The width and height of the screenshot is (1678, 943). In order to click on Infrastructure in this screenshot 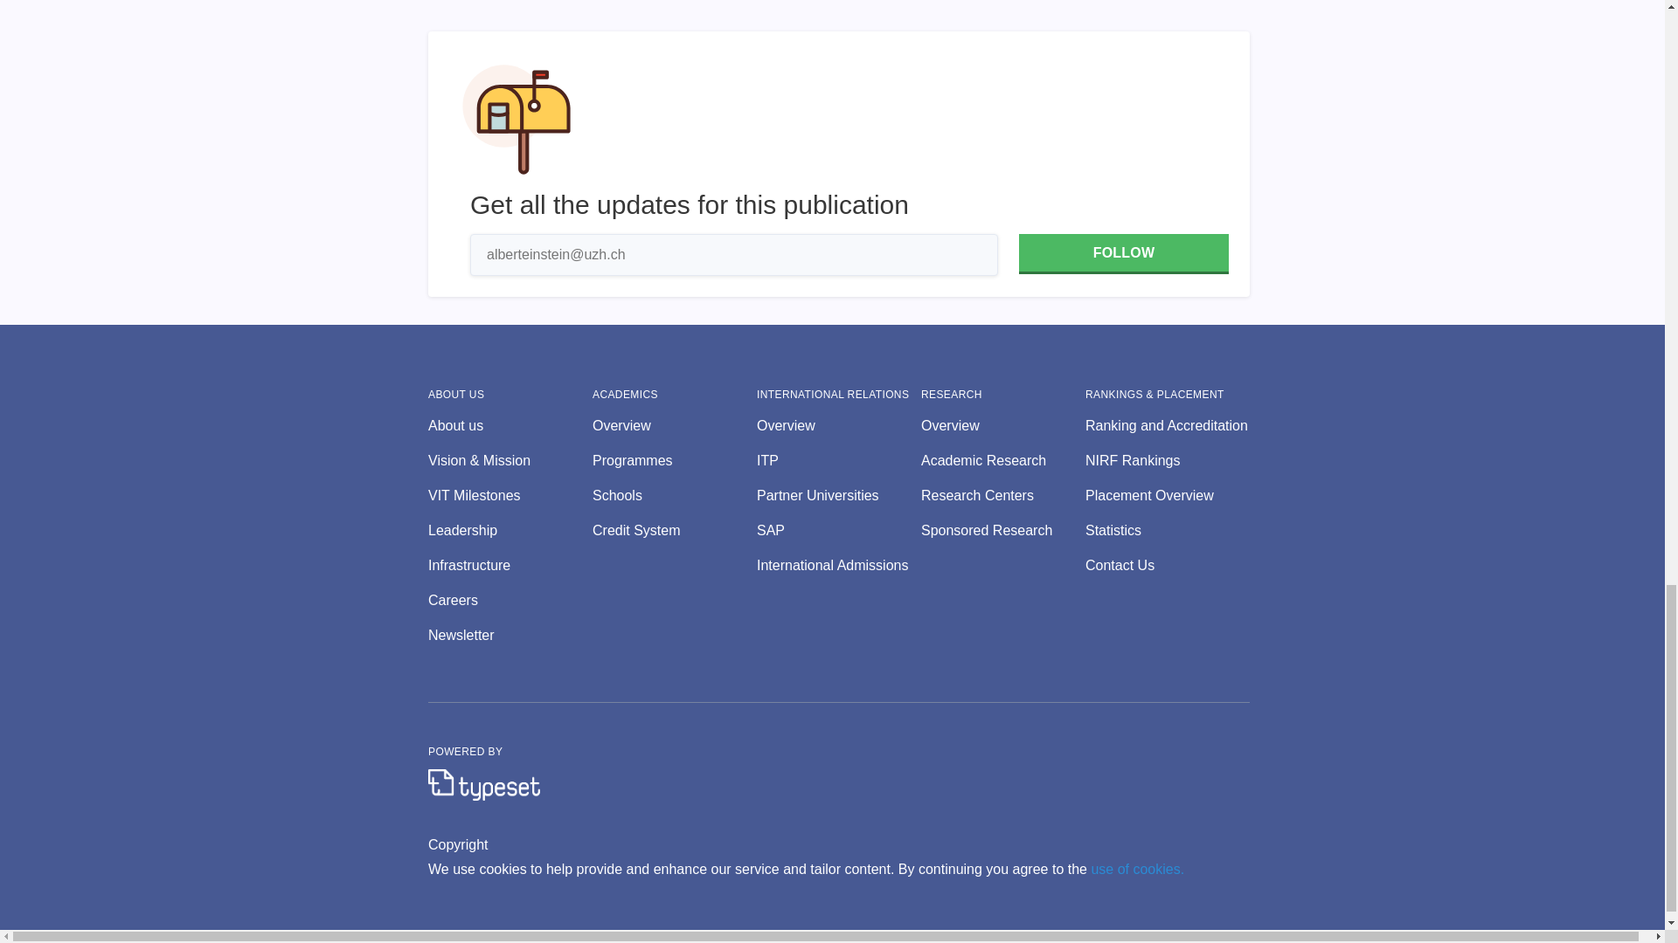, I will do `click(510, 566)`.